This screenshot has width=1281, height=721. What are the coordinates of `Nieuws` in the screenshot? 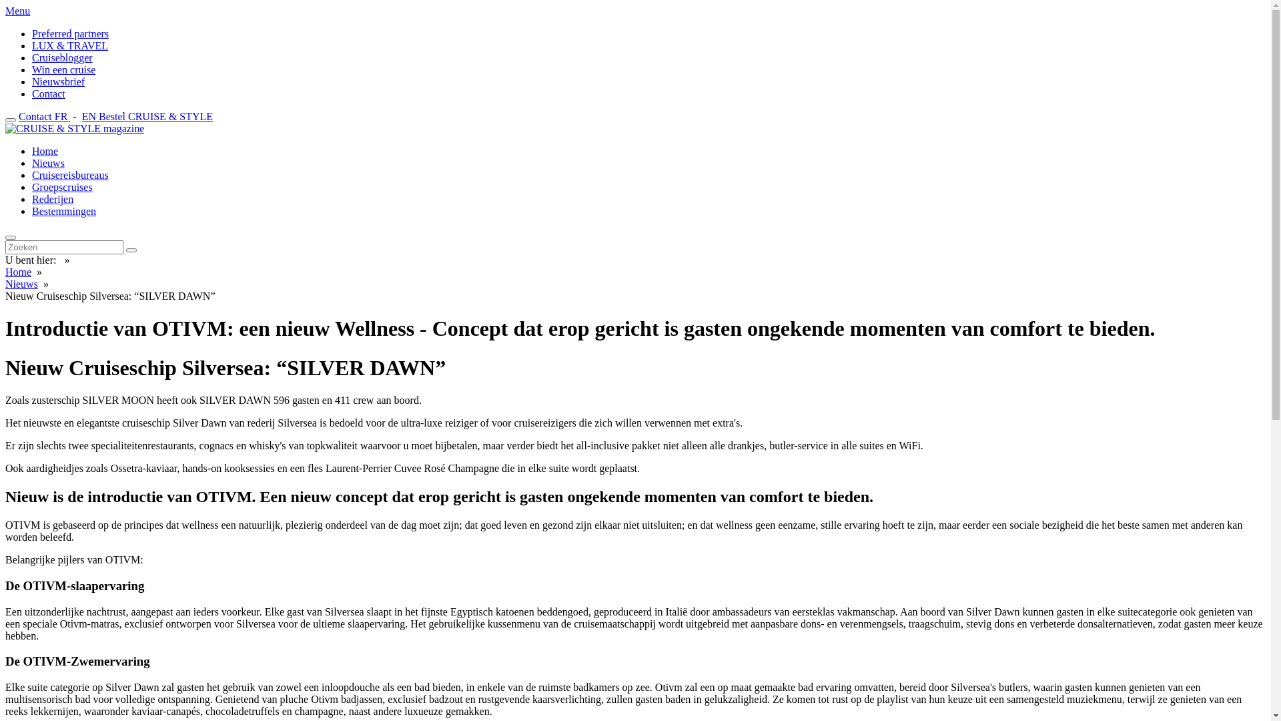 It's located at (21, 284).